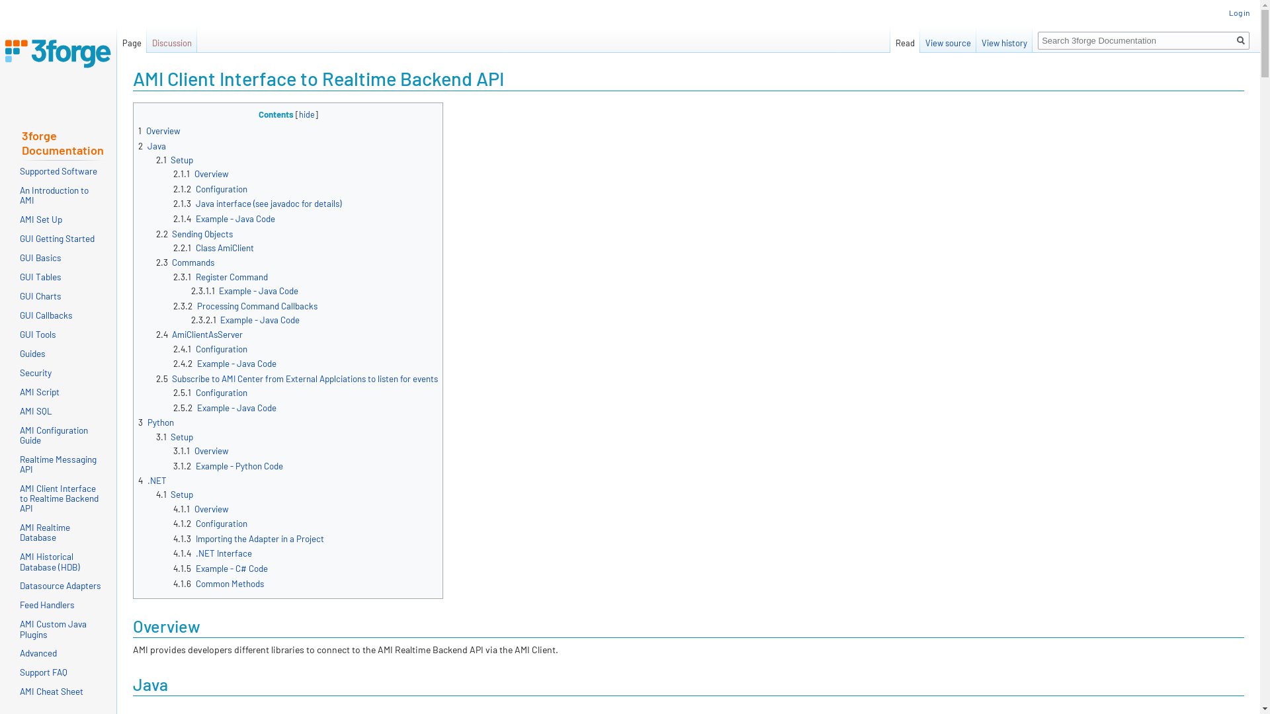 The image size is (1270, 714). Describe the element at coordinates (38, 653) in the screenshot. I see `Advanced` at that location.